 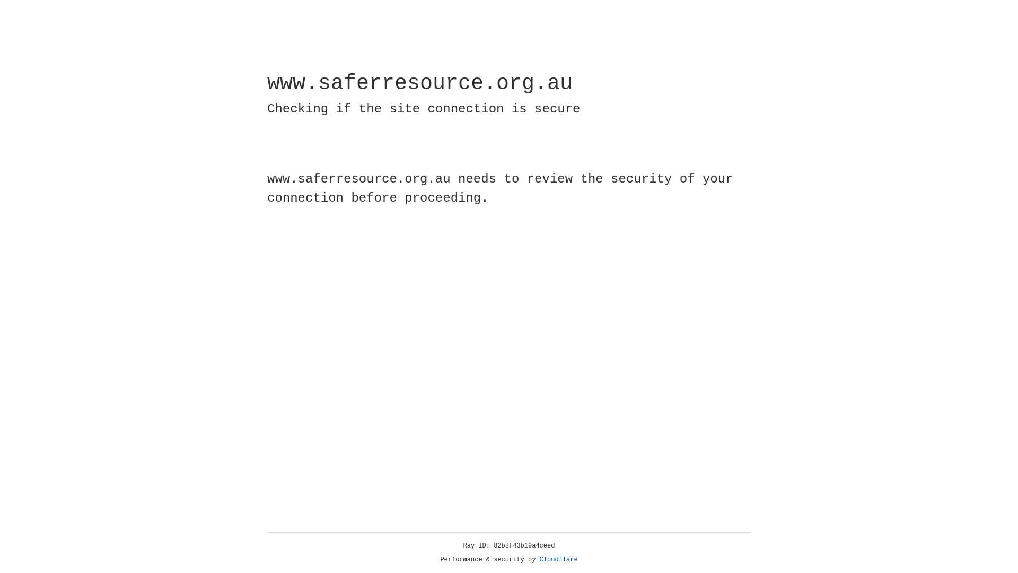 I want to click on Cloudflare, so click(x=559, y=560).